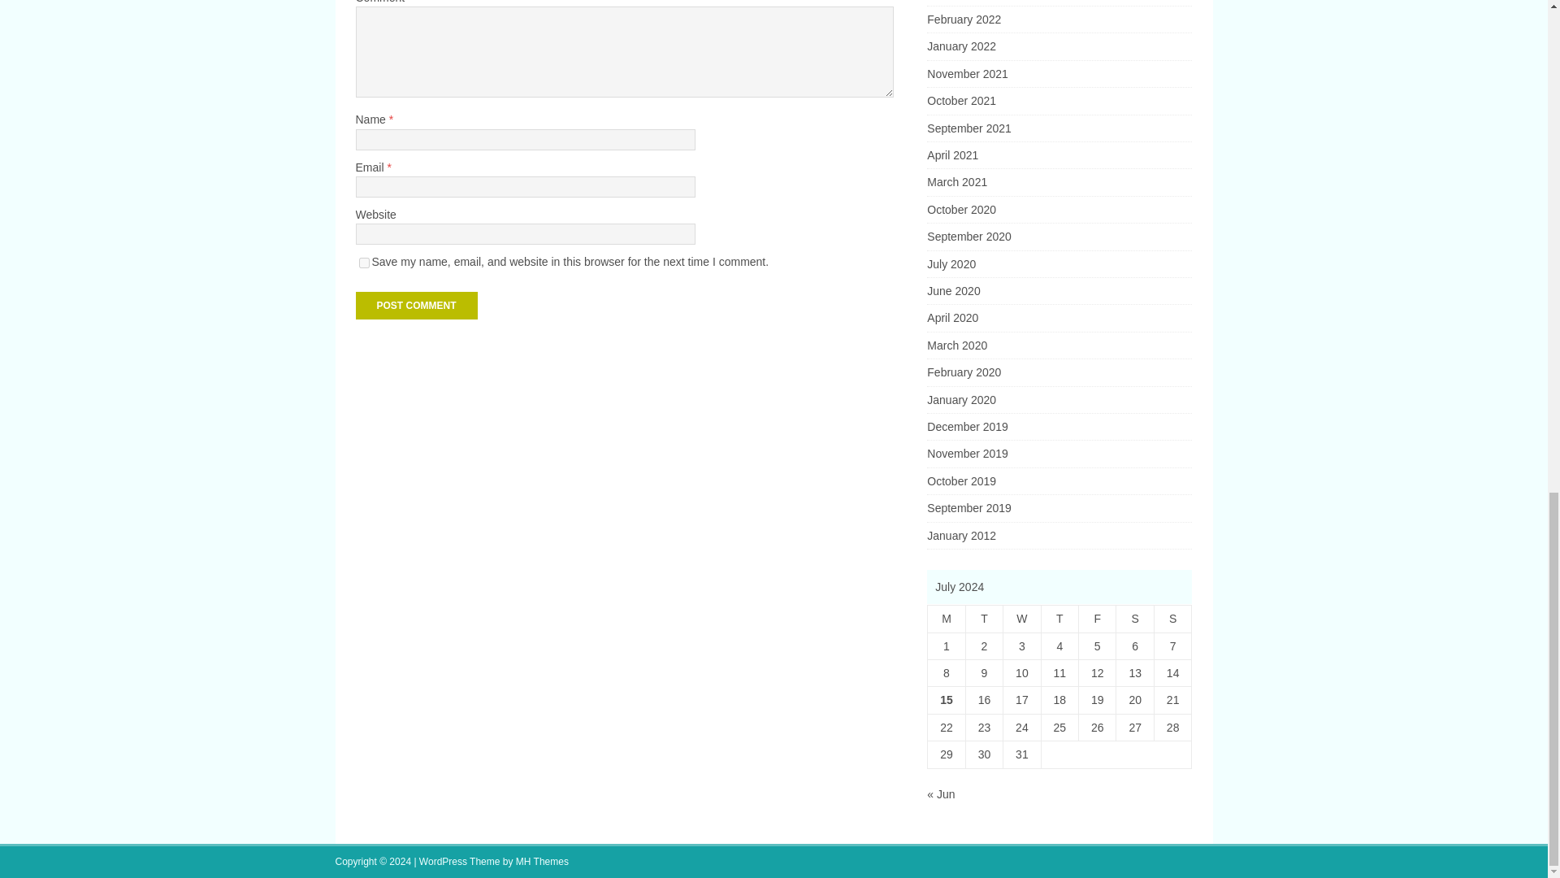 The image size is (1560, 878). What do you see at coordinates (1135, 619) in the screenshot?
I see `Saturday` at bounding box center [1135, 619].